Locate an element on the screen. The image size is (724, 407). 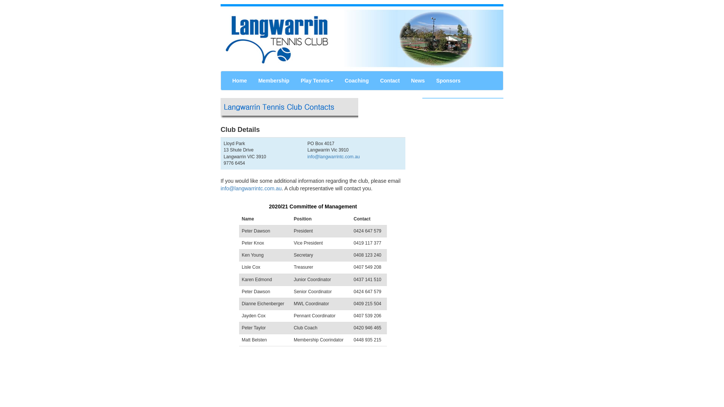
Sponsors is located at coordinates (449, 80).